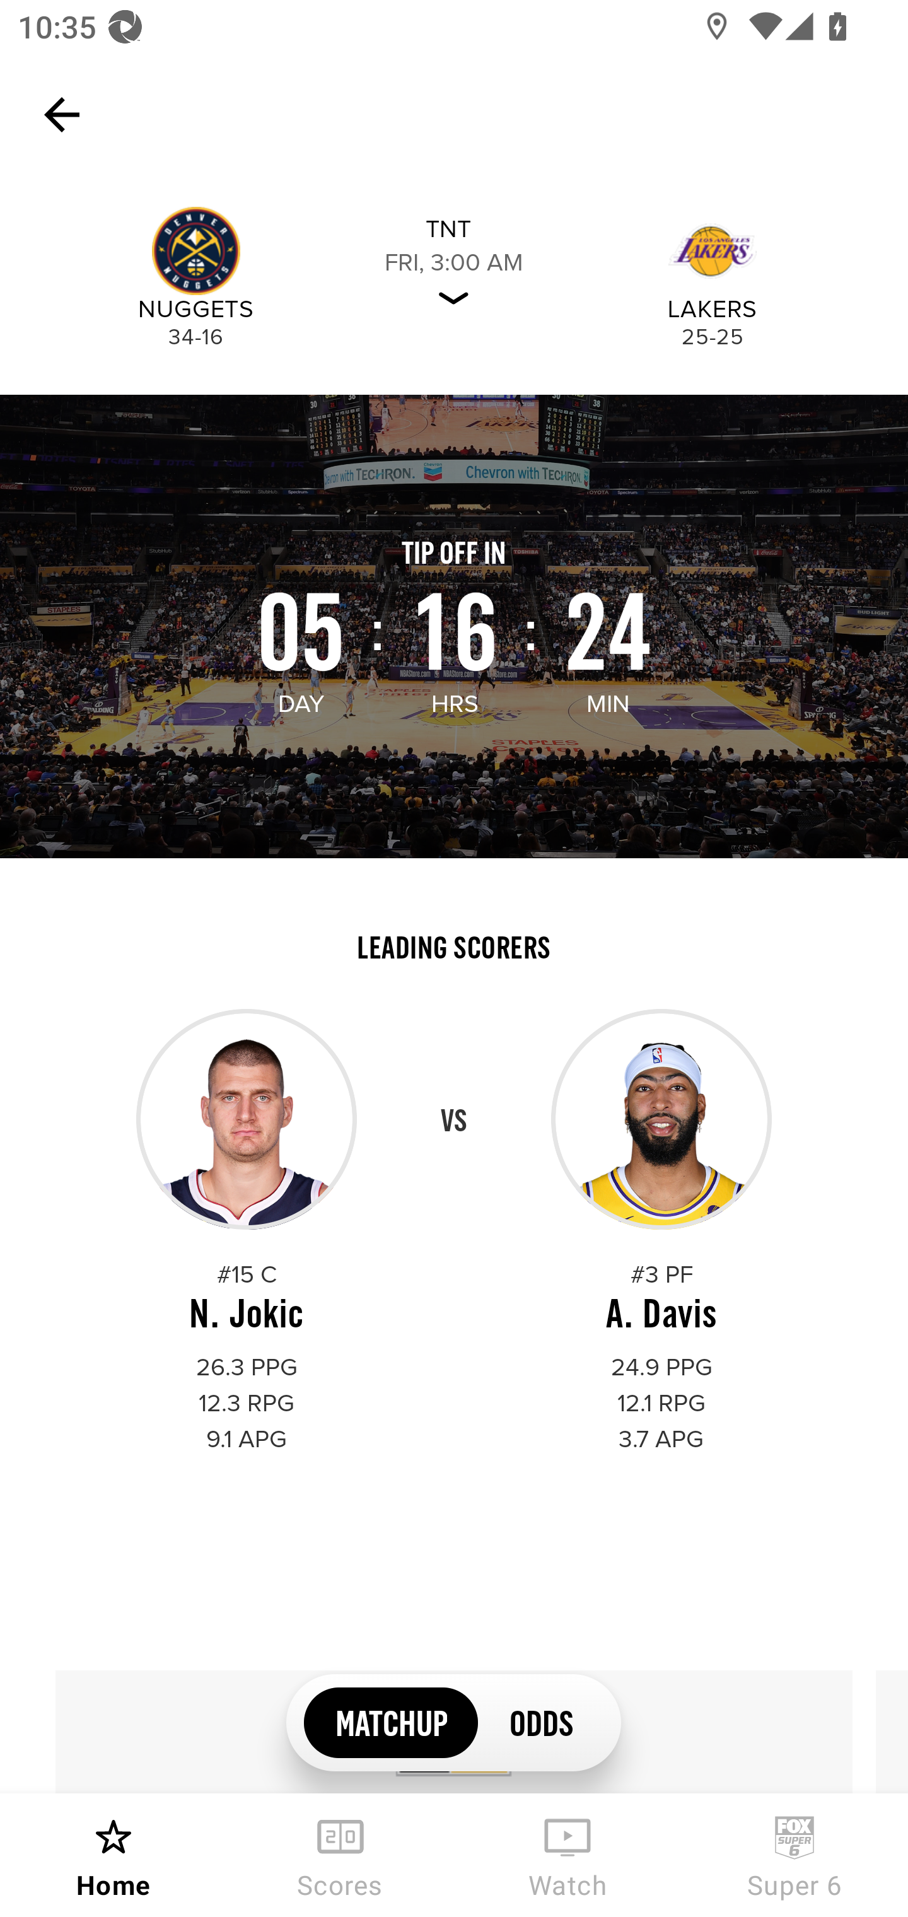 The height and width of the screenshot is (1917, 908). I want to click on ODDS, so click(540, 1722).